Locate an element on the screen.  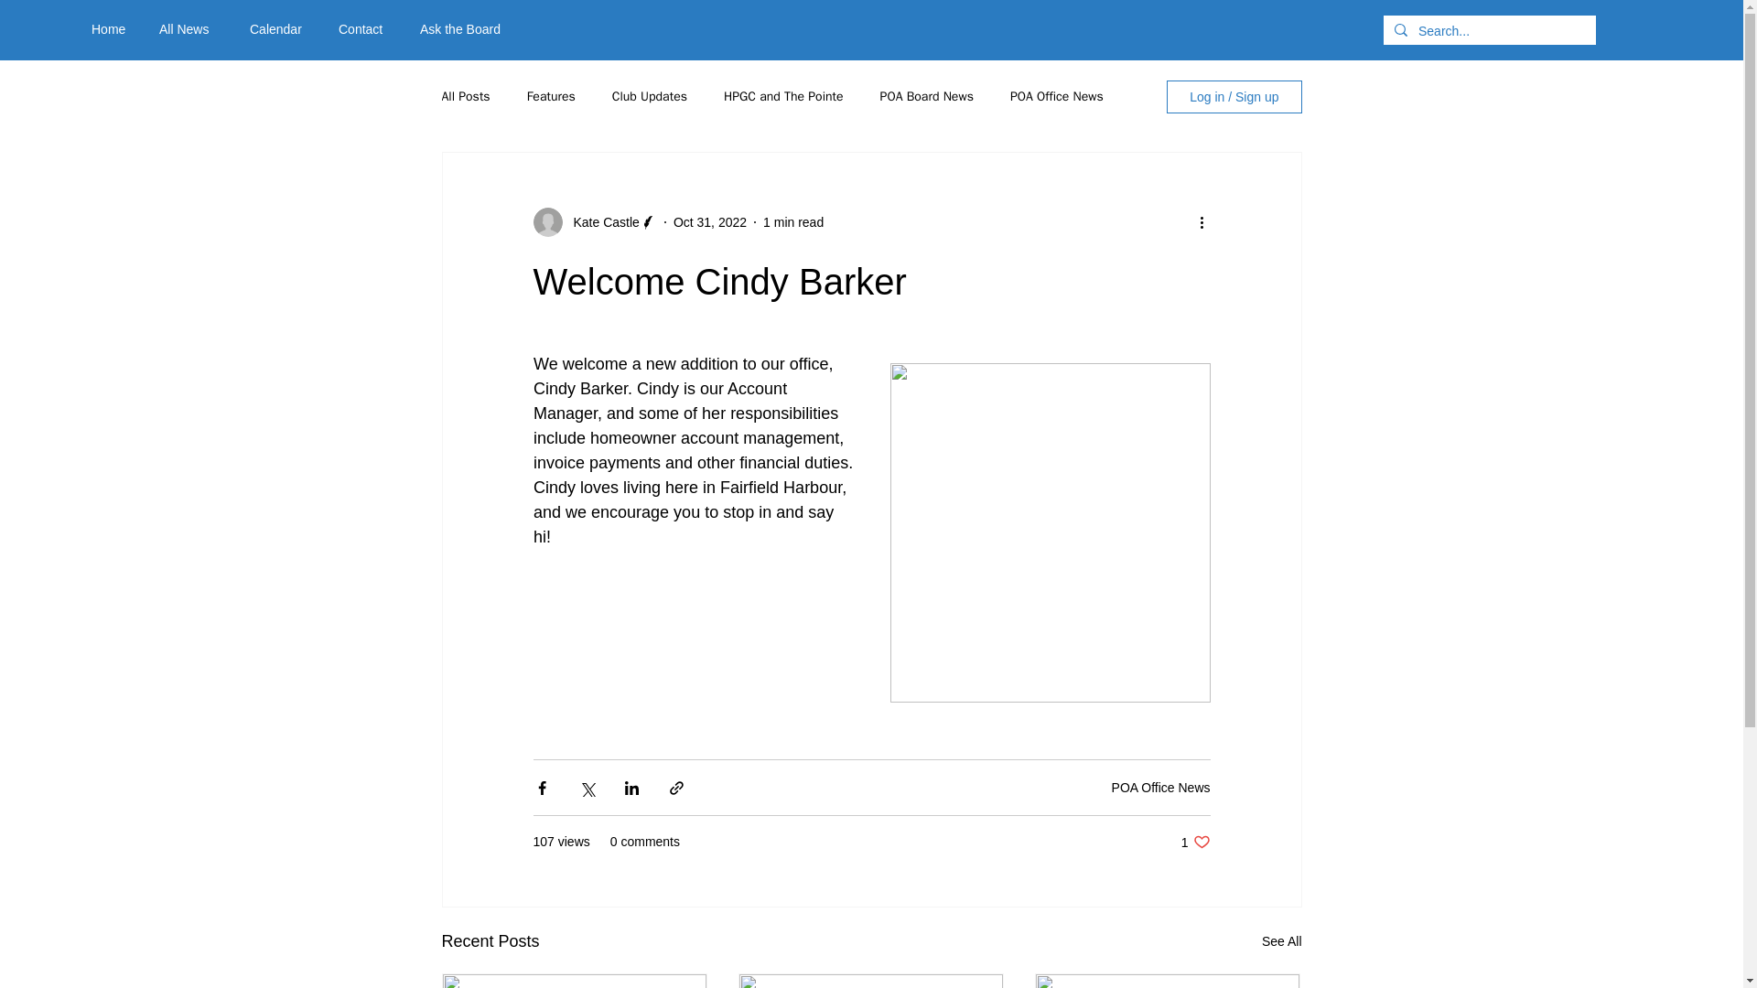
All Posts is located at coordinates (465, 97).